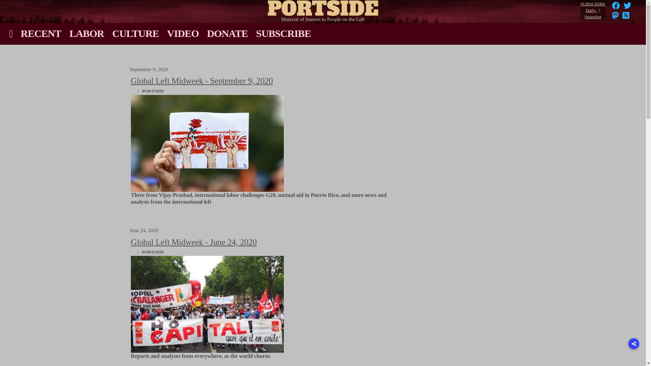 The height and width of the screenshot is (366, 651). What do you see at coordinates (626, 18) in the screenshot?
I see `Follow Portside's RSS feed` at bounding box center [626, 18].